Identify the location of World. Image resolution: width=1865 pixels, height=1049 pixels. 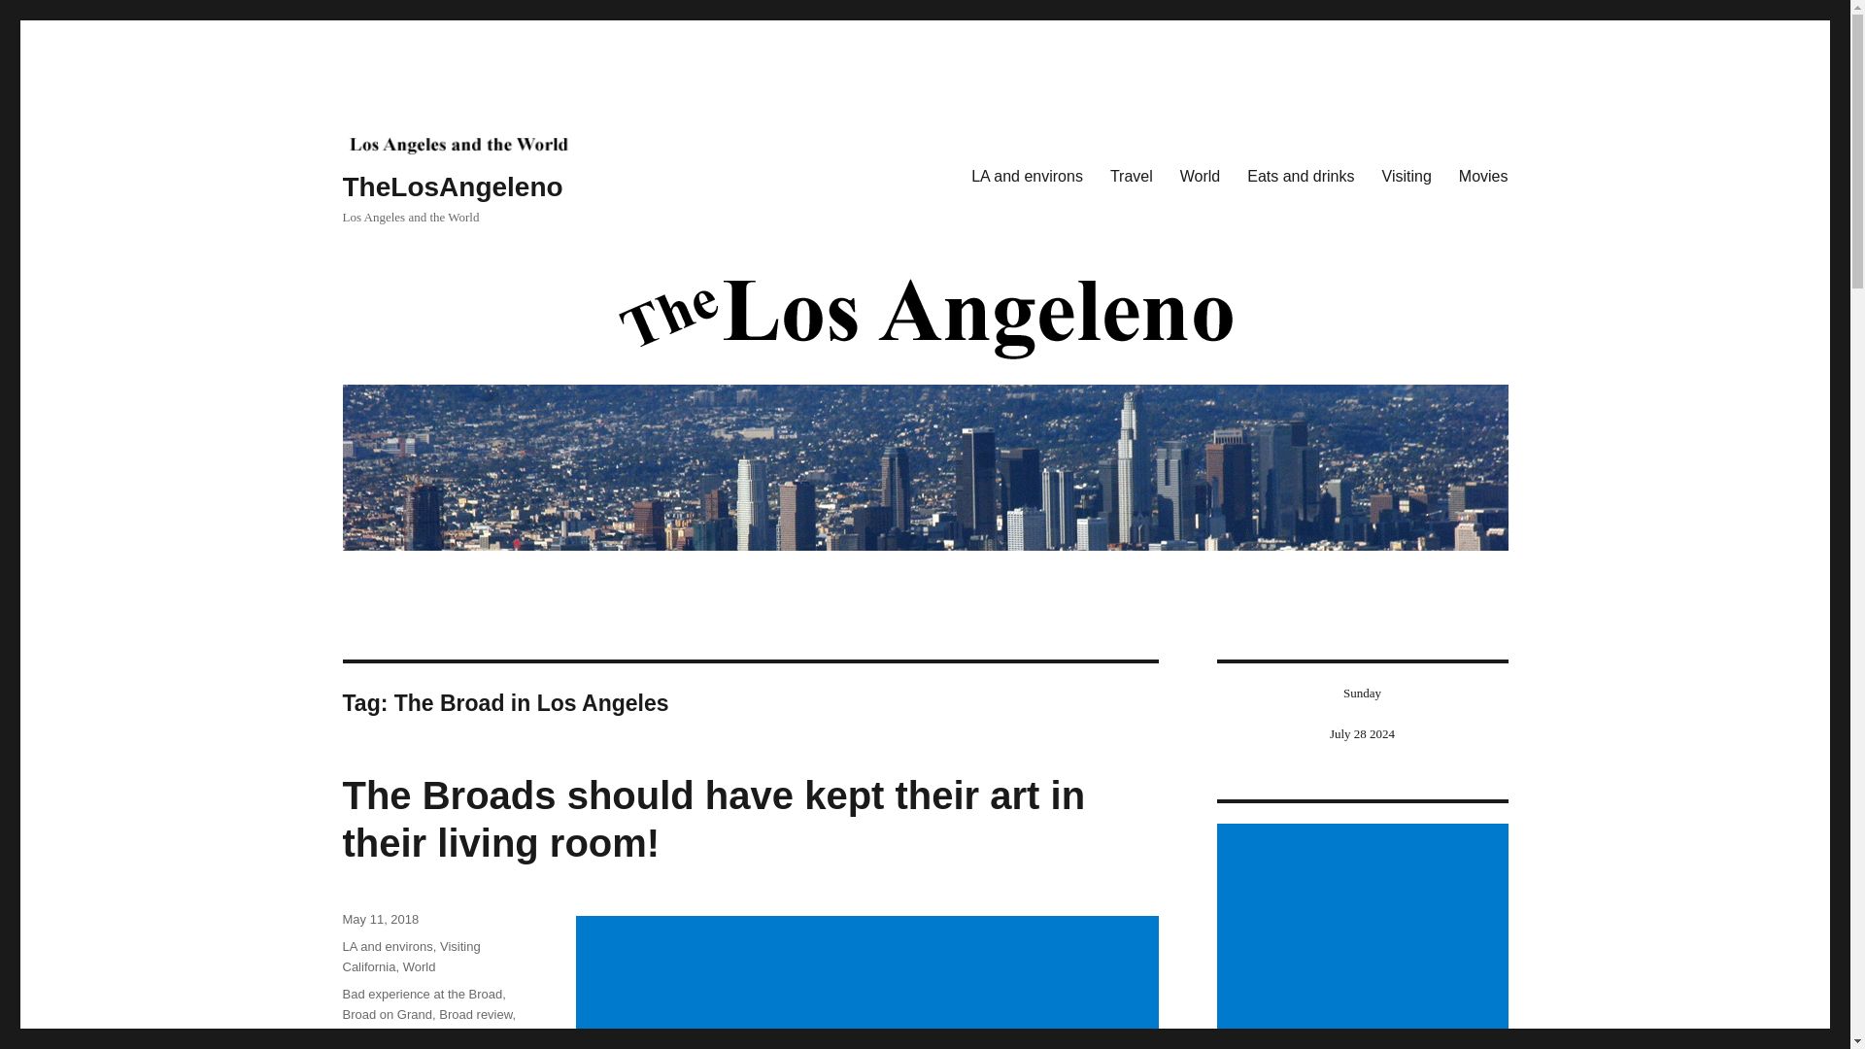
(1201, 177).